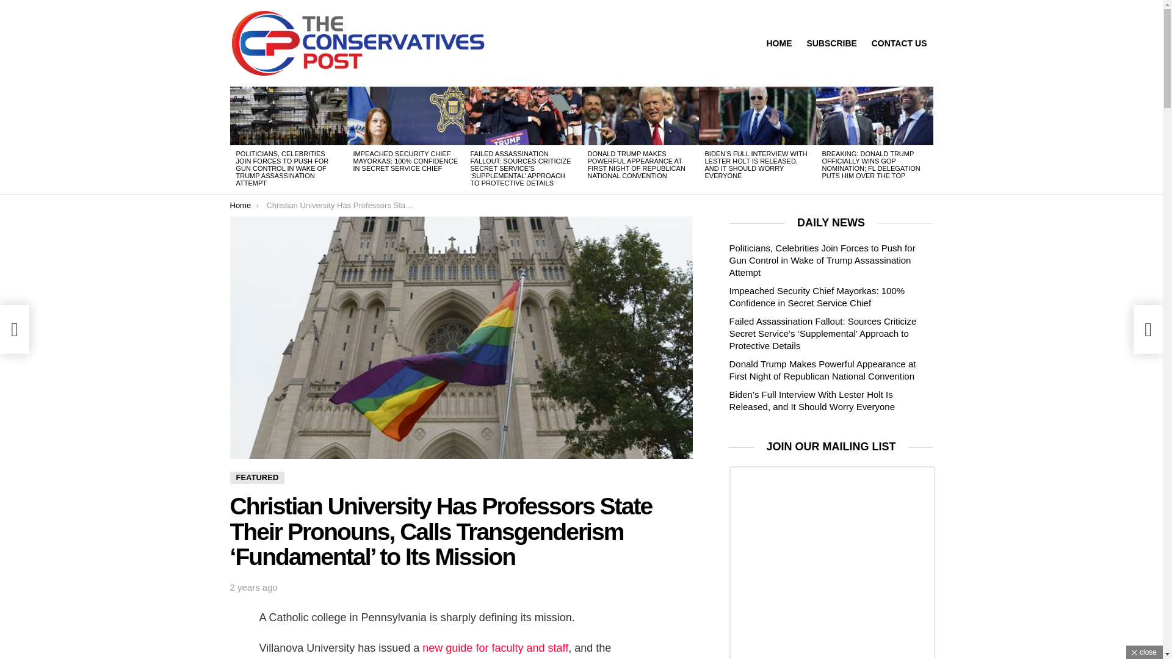 The height and width of the screenshot is (659, 1172). What do you see at coordinates (257, 477) in the screenshot?
I see `FEATURED` at bounding box center [257, 477].